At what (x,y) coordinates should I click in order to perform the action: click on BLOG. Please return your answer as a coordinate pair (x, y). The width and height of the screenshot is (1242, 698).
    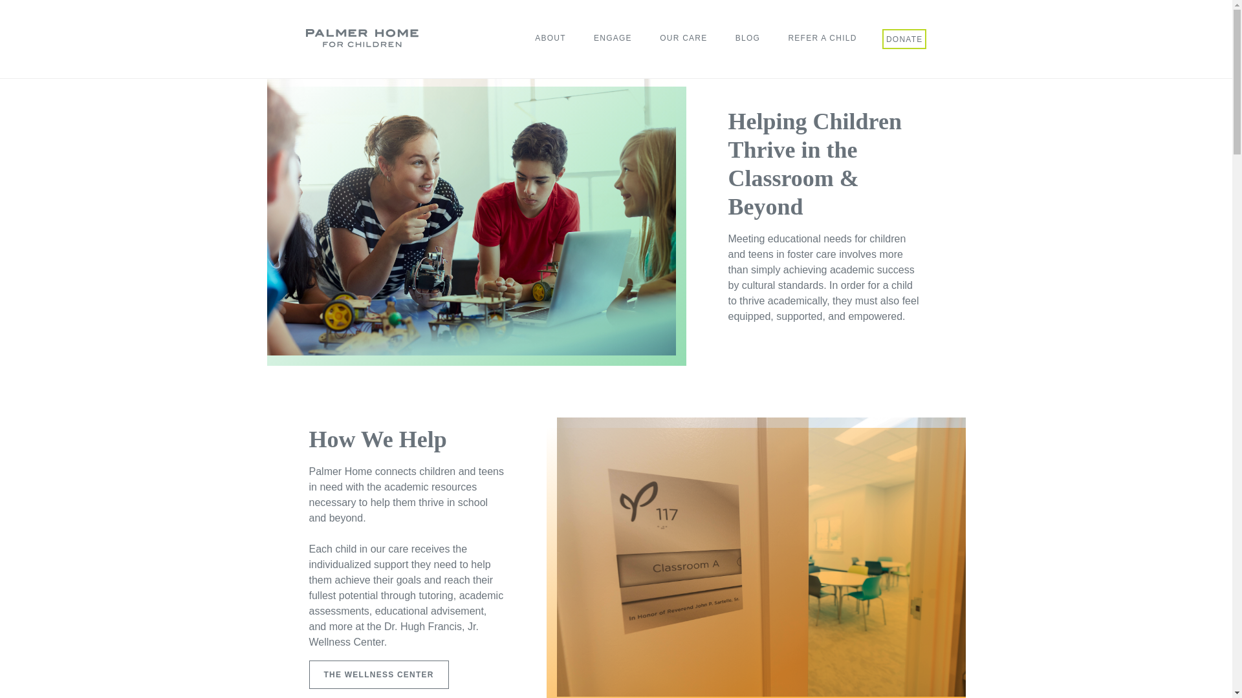
    Looking at the image, I should click on (748, 39).